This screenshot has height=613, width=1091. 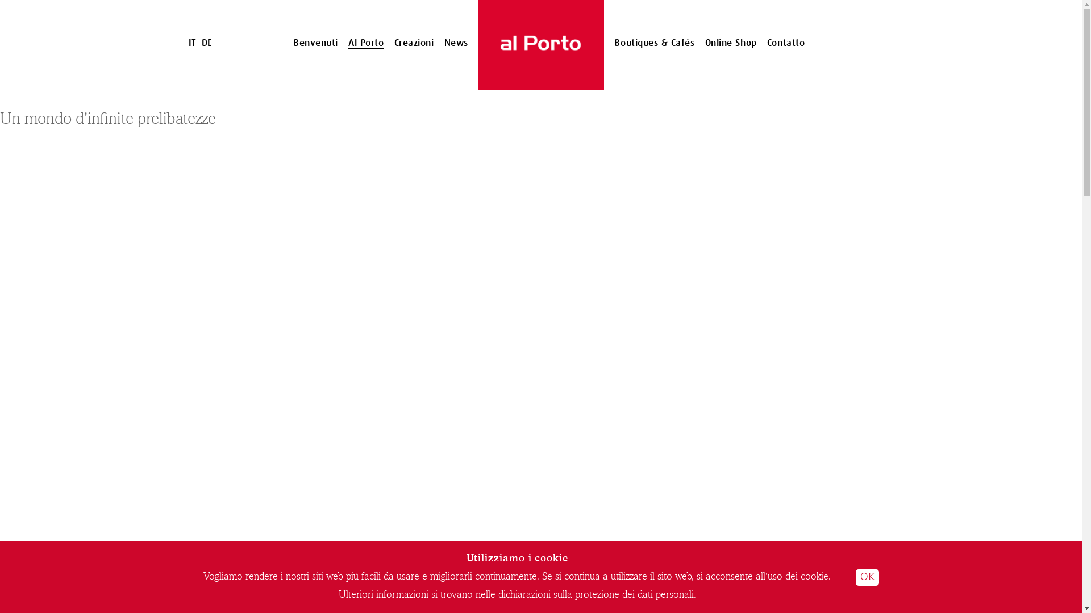 What do you see at coordinates (786, 43) in the screenshot?
I see `Contatto` at bounding box center [786, 43].